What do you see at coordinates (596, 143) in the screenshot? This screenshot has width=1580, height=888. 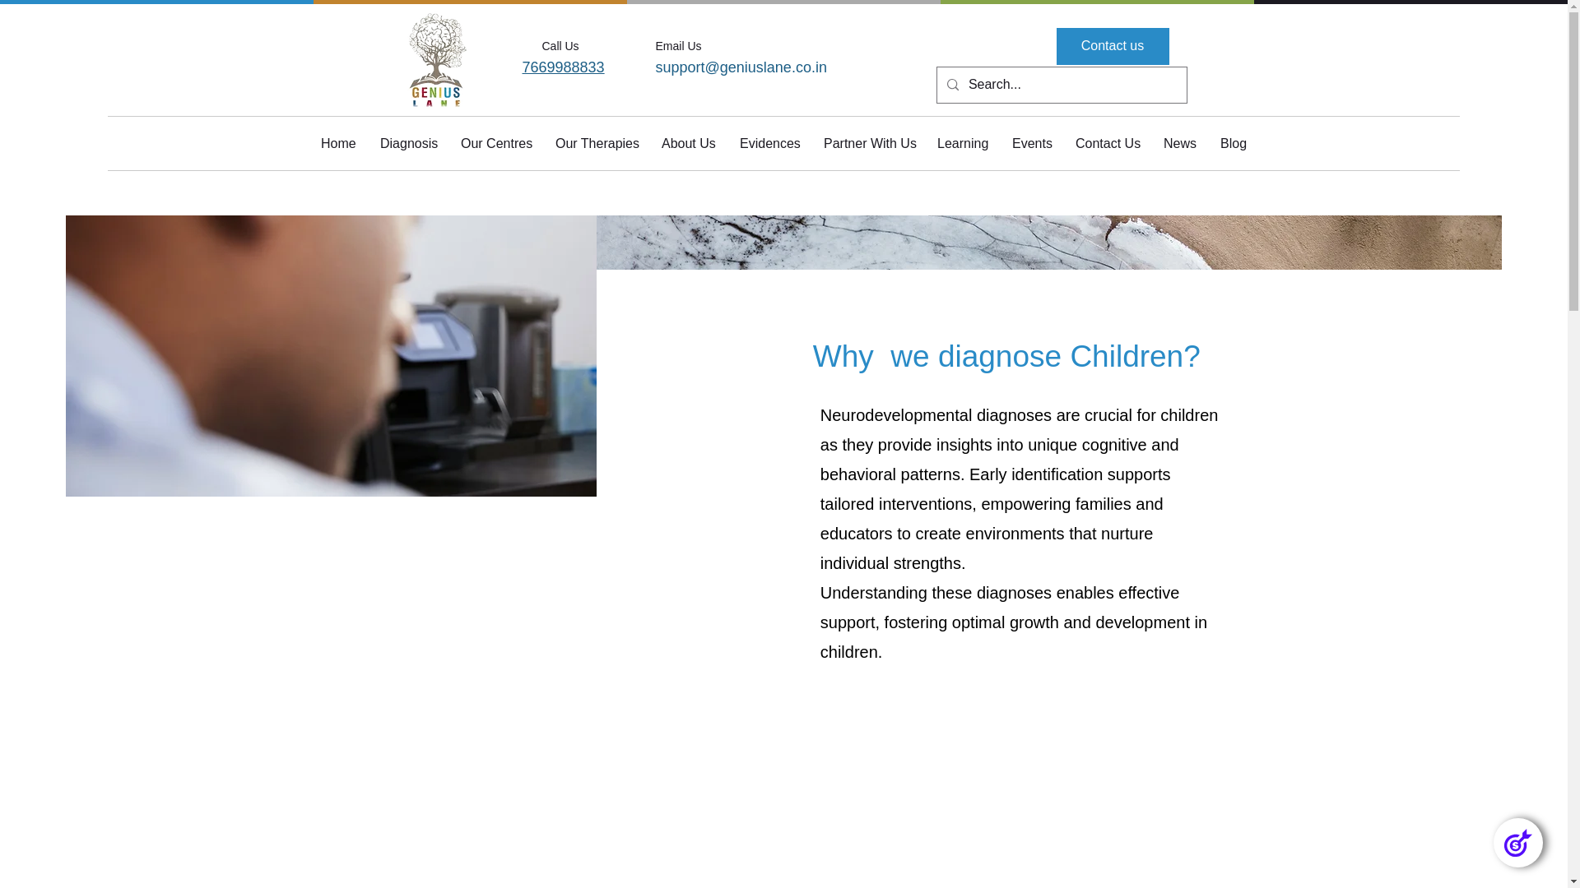 I see `Our Therapies` at bounding box center [596, 143].